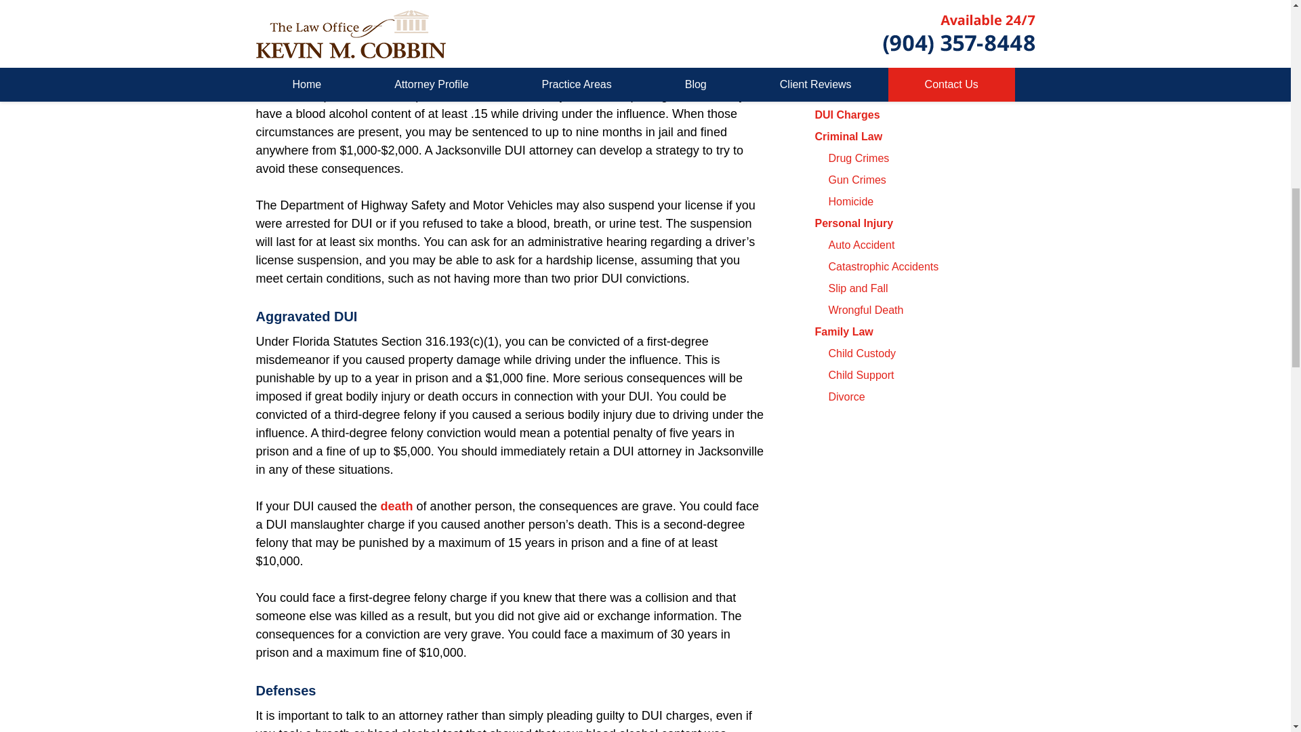 The width and height of the screenshot is (1301, 732). What do you see at coordinates (856, 245) in the screenshot?
I see `Auto Accident` at bounding box center [856, 245].